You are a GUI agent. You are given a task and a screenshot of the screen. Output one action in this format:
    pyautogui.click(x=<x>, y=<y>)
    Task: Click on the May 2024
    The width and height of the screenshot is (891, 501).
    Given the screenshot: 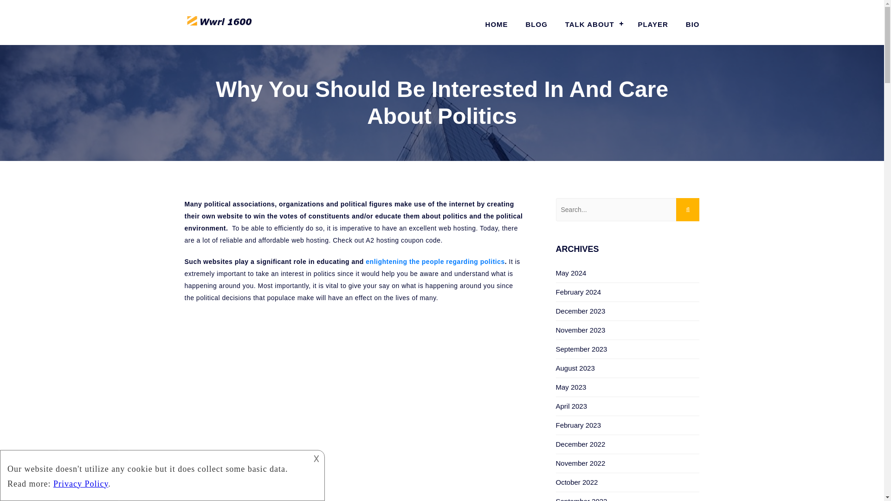 What is the action you would take?
    pyautogui.click(x=571, y=273)
    